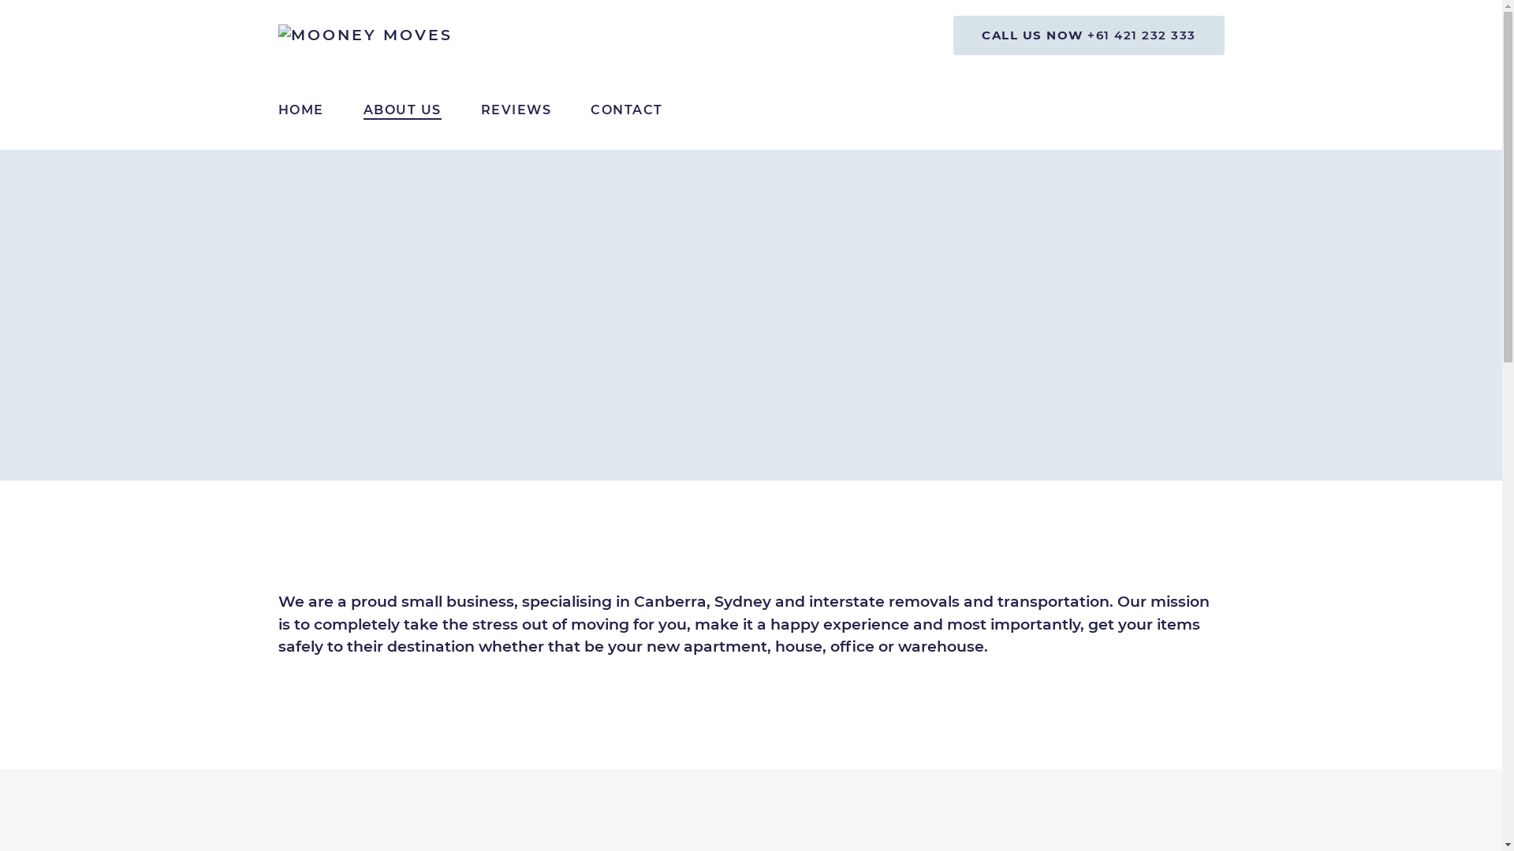  Describe the element at coordinates (402, 110) in the screenshot. I see `ABOUT US` at that location.